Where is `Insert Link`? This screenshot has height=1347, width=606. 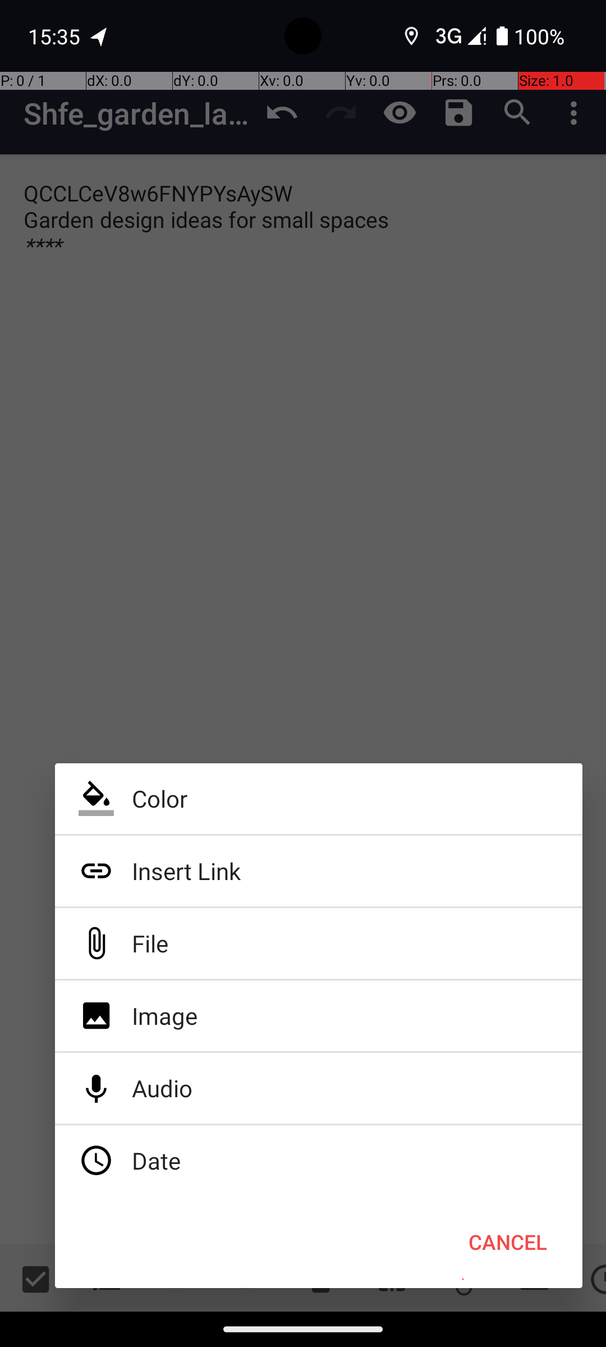
Insert Link is located at coordinates (319, 871).